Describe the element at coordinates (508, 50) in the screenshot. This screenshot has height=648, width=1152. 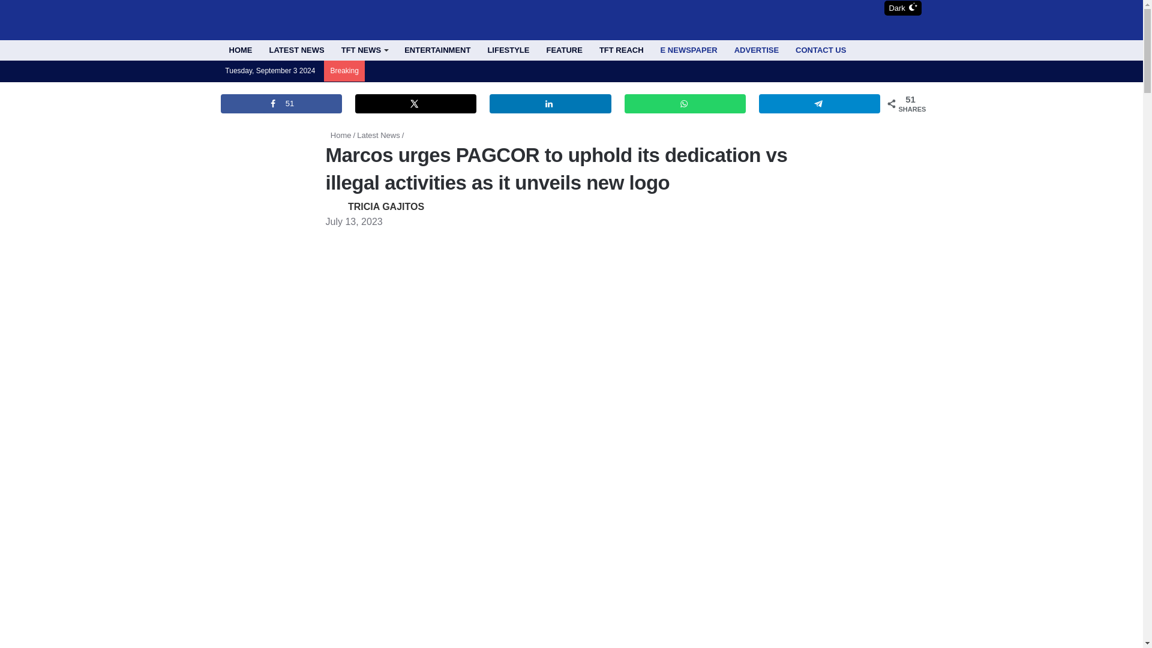
I see `LIFESTYLE` at that location.